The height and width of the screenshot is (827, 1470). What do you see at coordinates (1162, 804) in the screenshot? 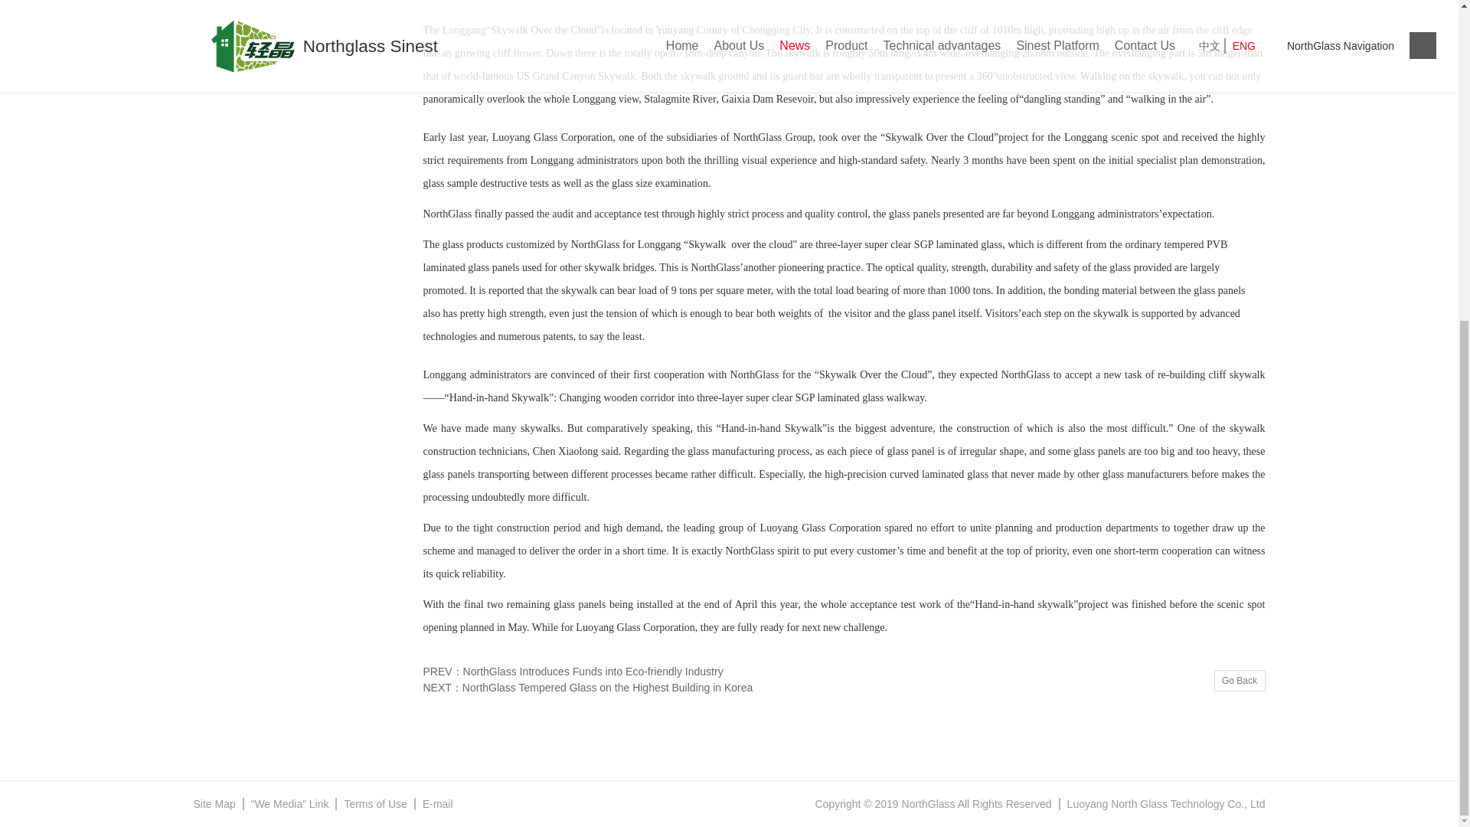
I see `Luoyang North Glass Technology Co., Ltd` at bounding box center [1162, 804].